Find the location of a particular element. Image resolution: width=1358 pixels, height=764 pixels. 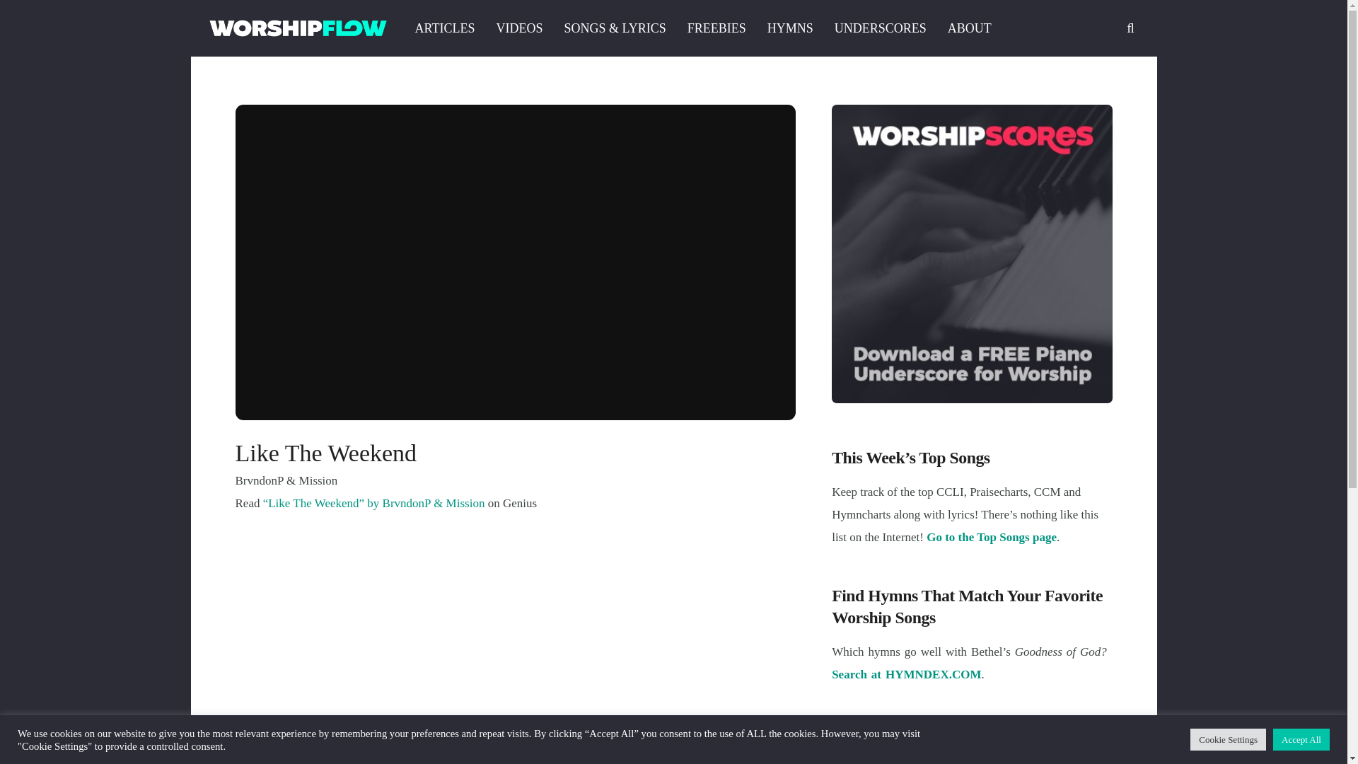

HYMNS is located at coordinates (790, 28).